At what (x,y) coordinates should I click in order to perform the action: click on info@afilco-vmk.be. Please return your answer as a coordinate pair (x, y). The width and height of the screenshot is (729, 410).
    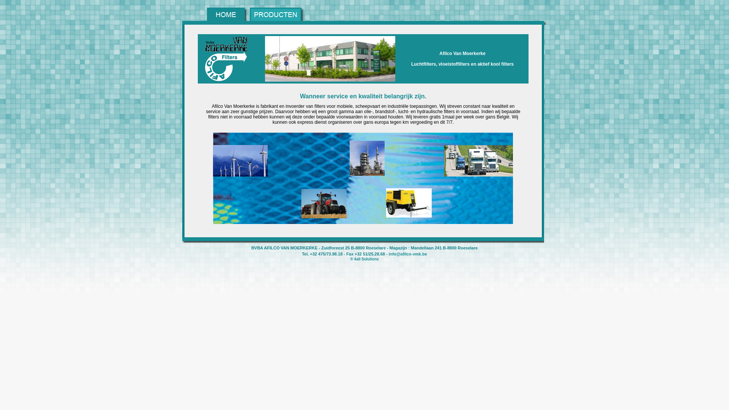
    Looking at the image, I should click on (408, 254).